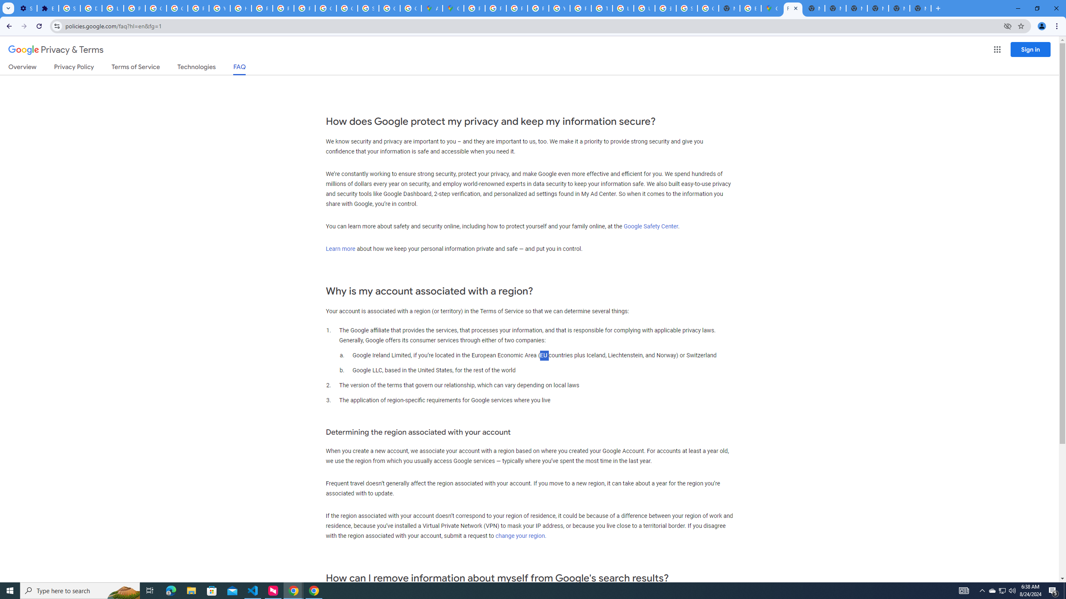 Image resolution: width=1066 pixels, height=599 pixels. I want to click on Google Maps, so click(772, 8).